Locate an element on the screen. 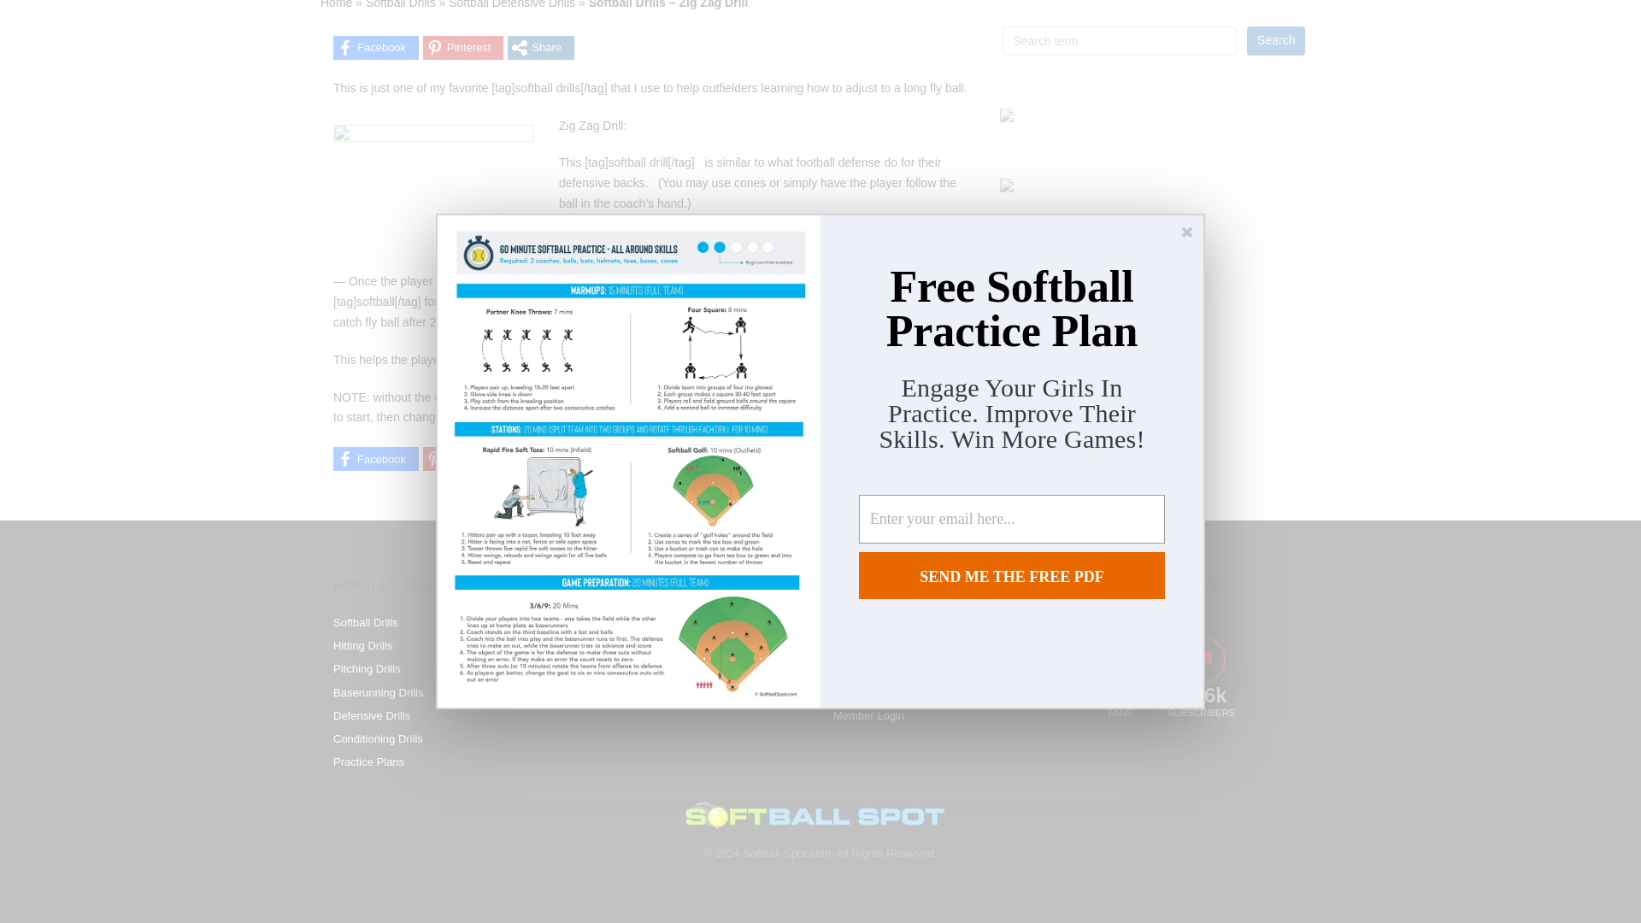  Share on Pinterest is located at coordinates (463, 48).